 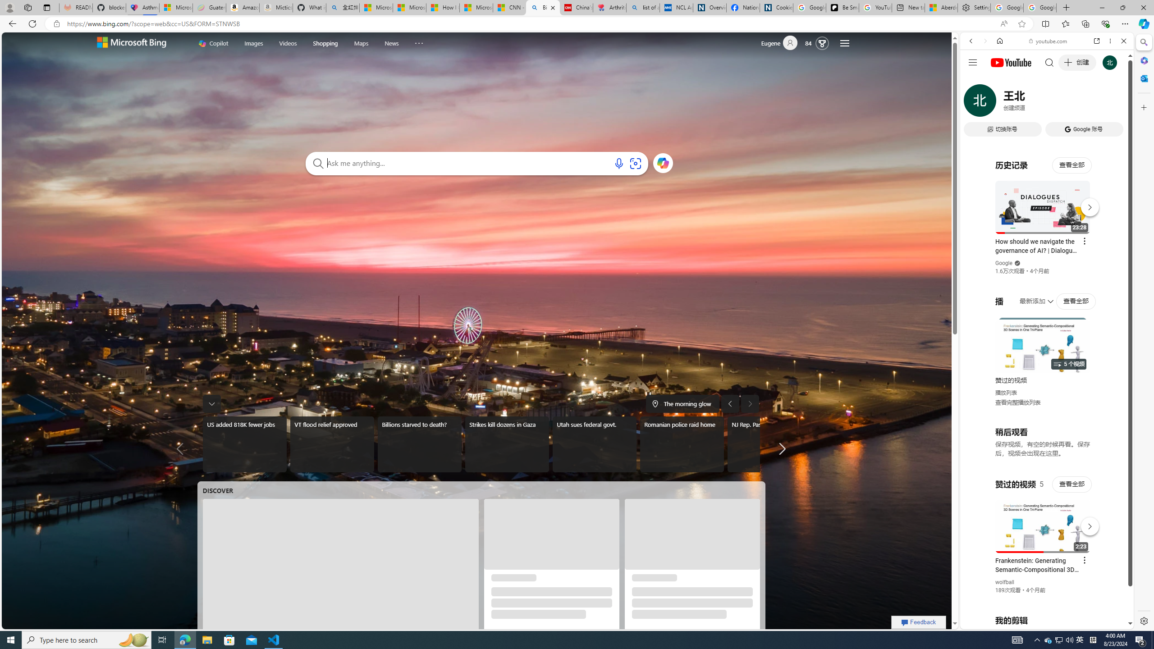 I want to click on Show More Music, so click(x=1102, y=246).